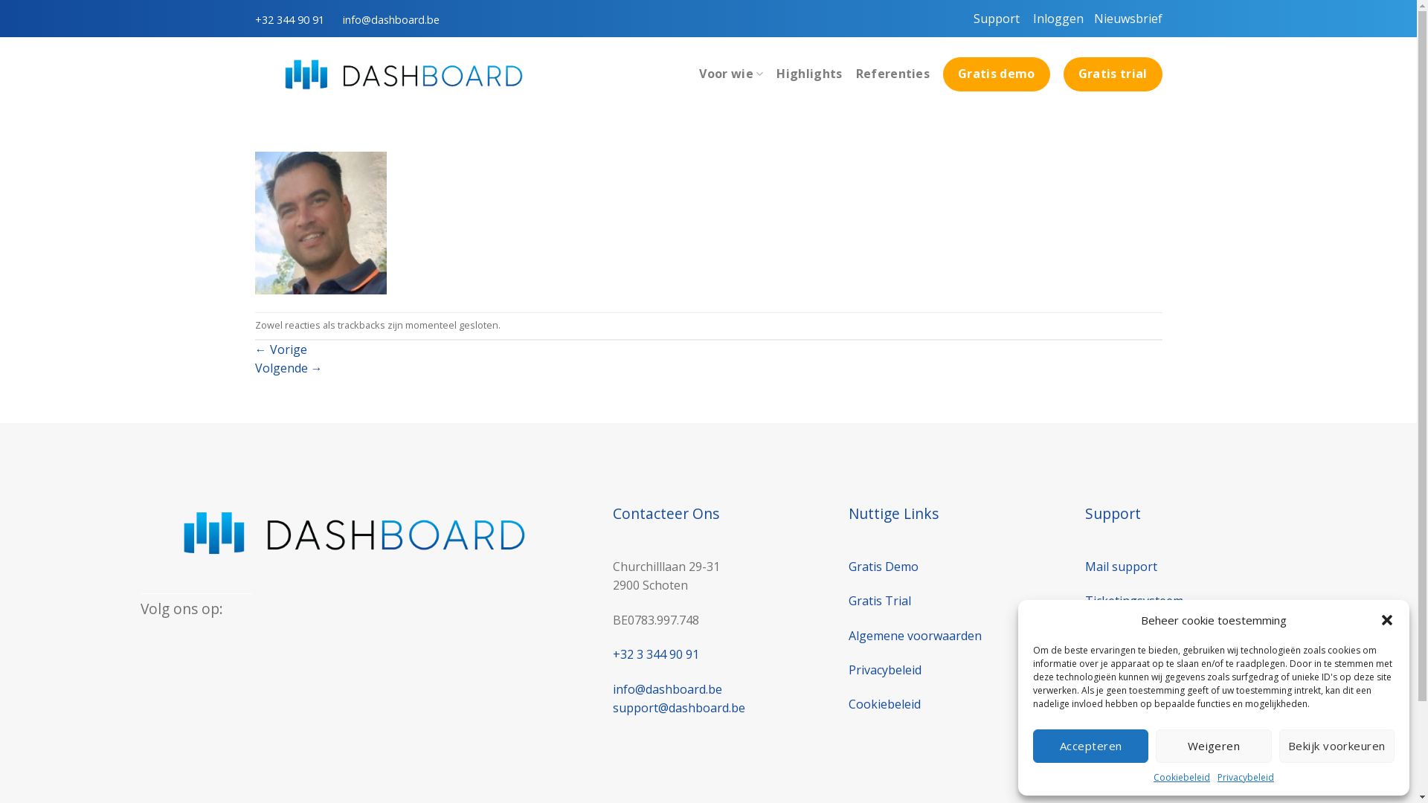 The image size is (1428, 803). Describe the element at coordinates (1134, 601) in the screenshot. I see `Ticketingsysteem` at that location.